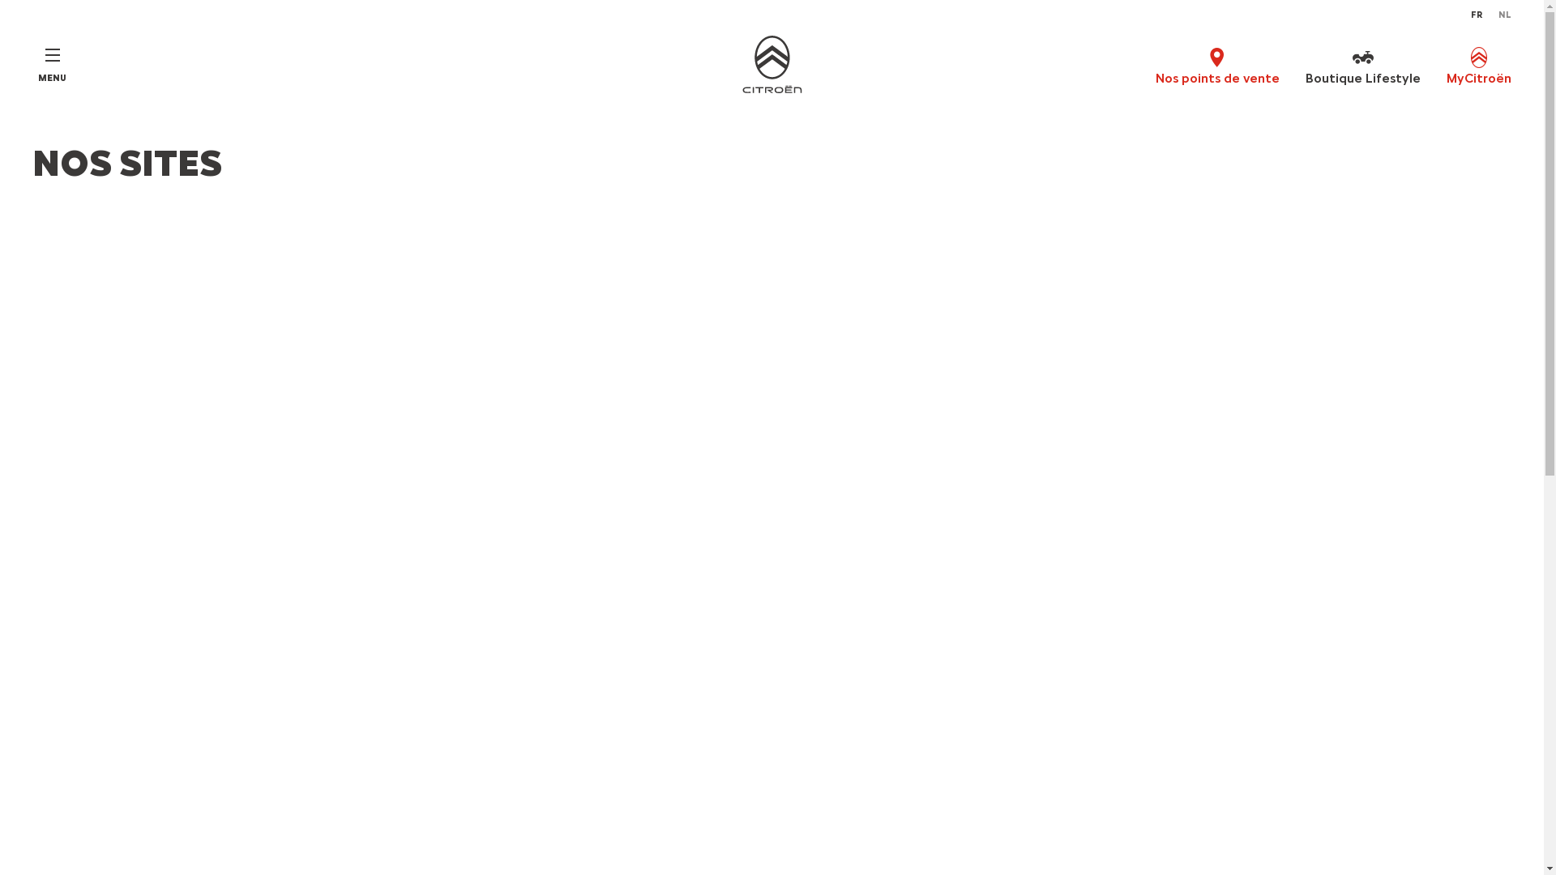  What do you see at coordinates (772, 66) in the screenshot?
I see `Home` at bounding box center [772, 66].